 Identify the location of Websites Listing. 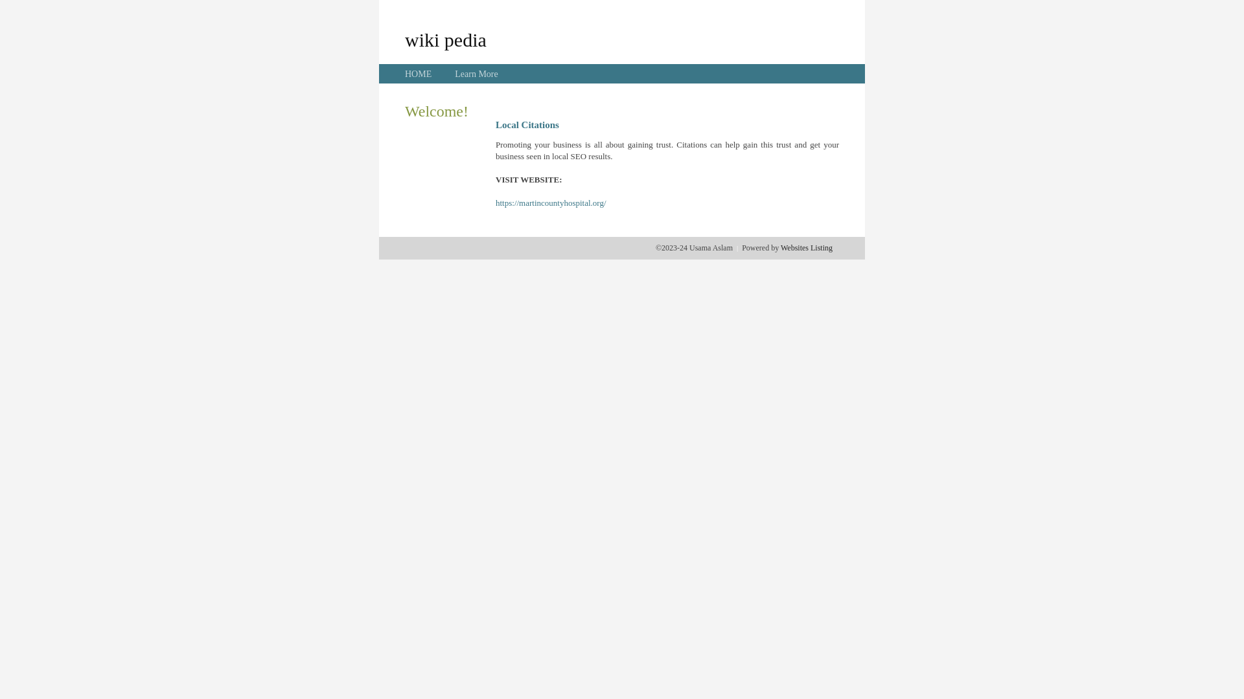
(807, 248).